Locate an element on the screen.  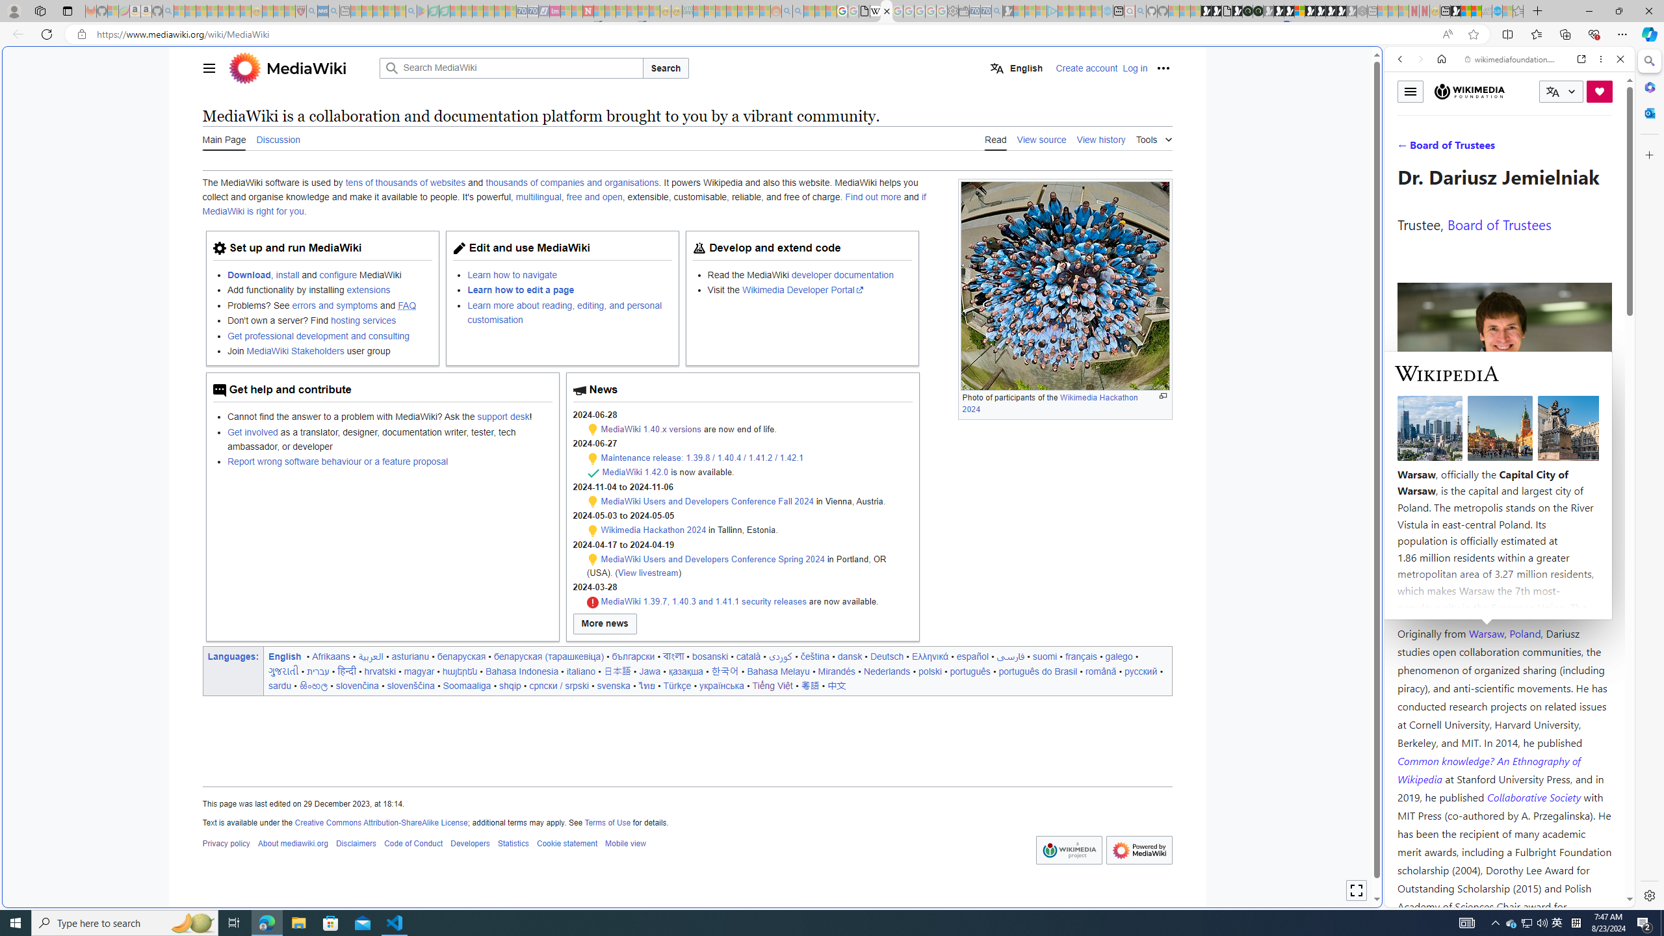
Afrikaans is located at coordinates (331, 656).